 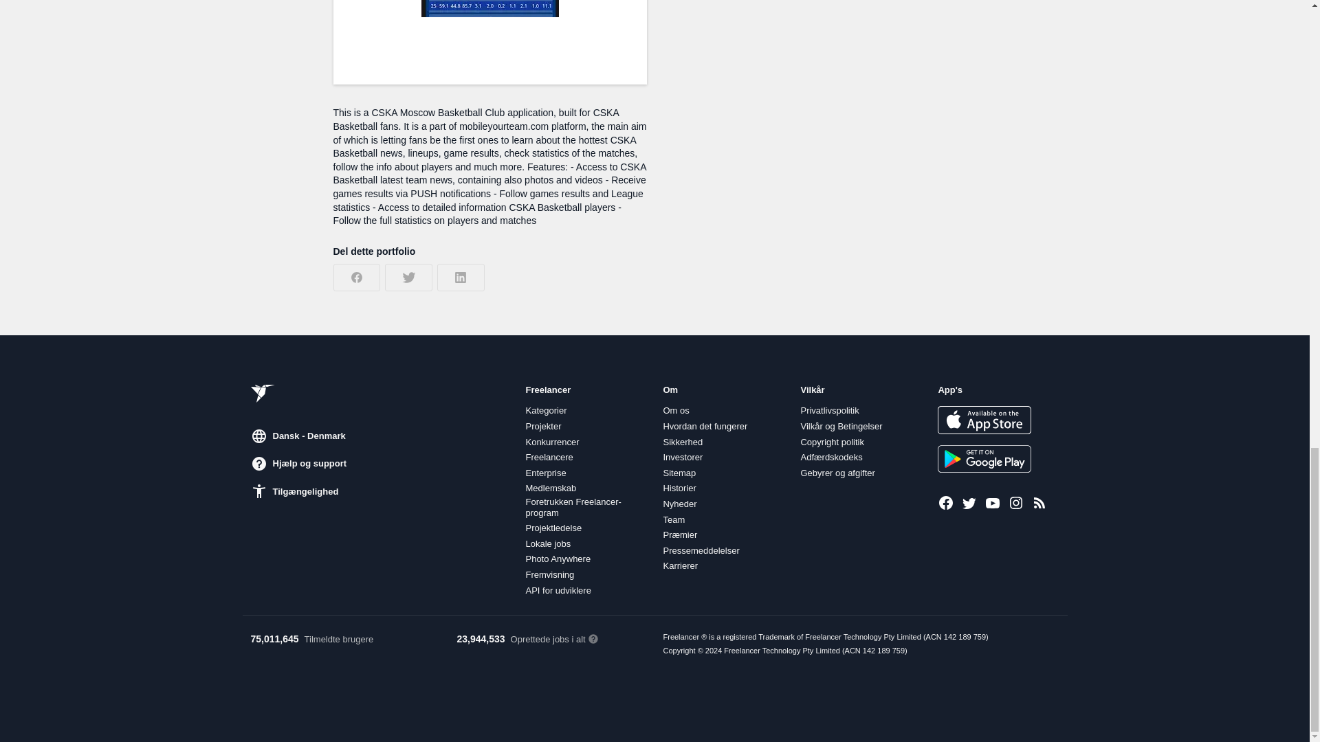 What do you see at coordinates (704, 426) in the screenshot?
I see `Hvordan det fungerer` at bounding box center [704, 426].